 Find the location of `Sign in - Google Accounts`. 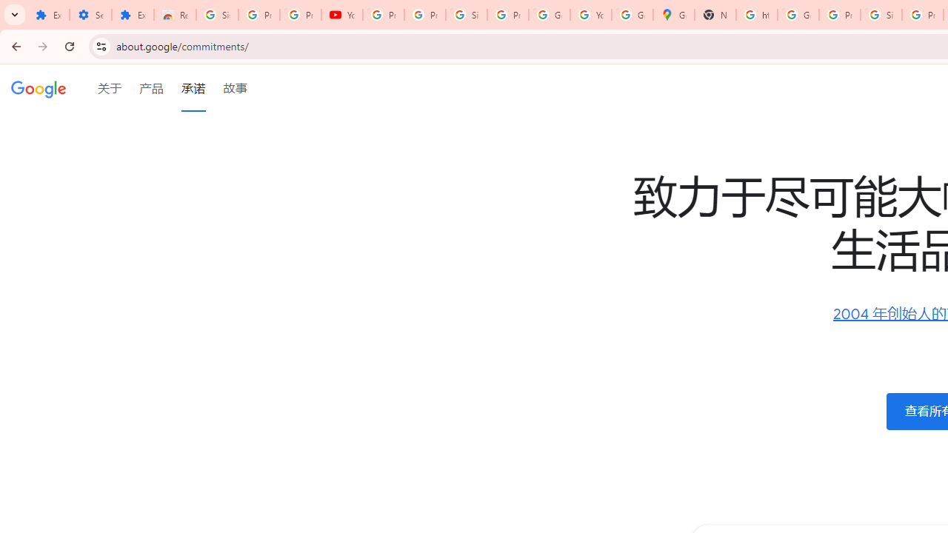

Sign in - Google Accounts is located at coordinates (881, 15).